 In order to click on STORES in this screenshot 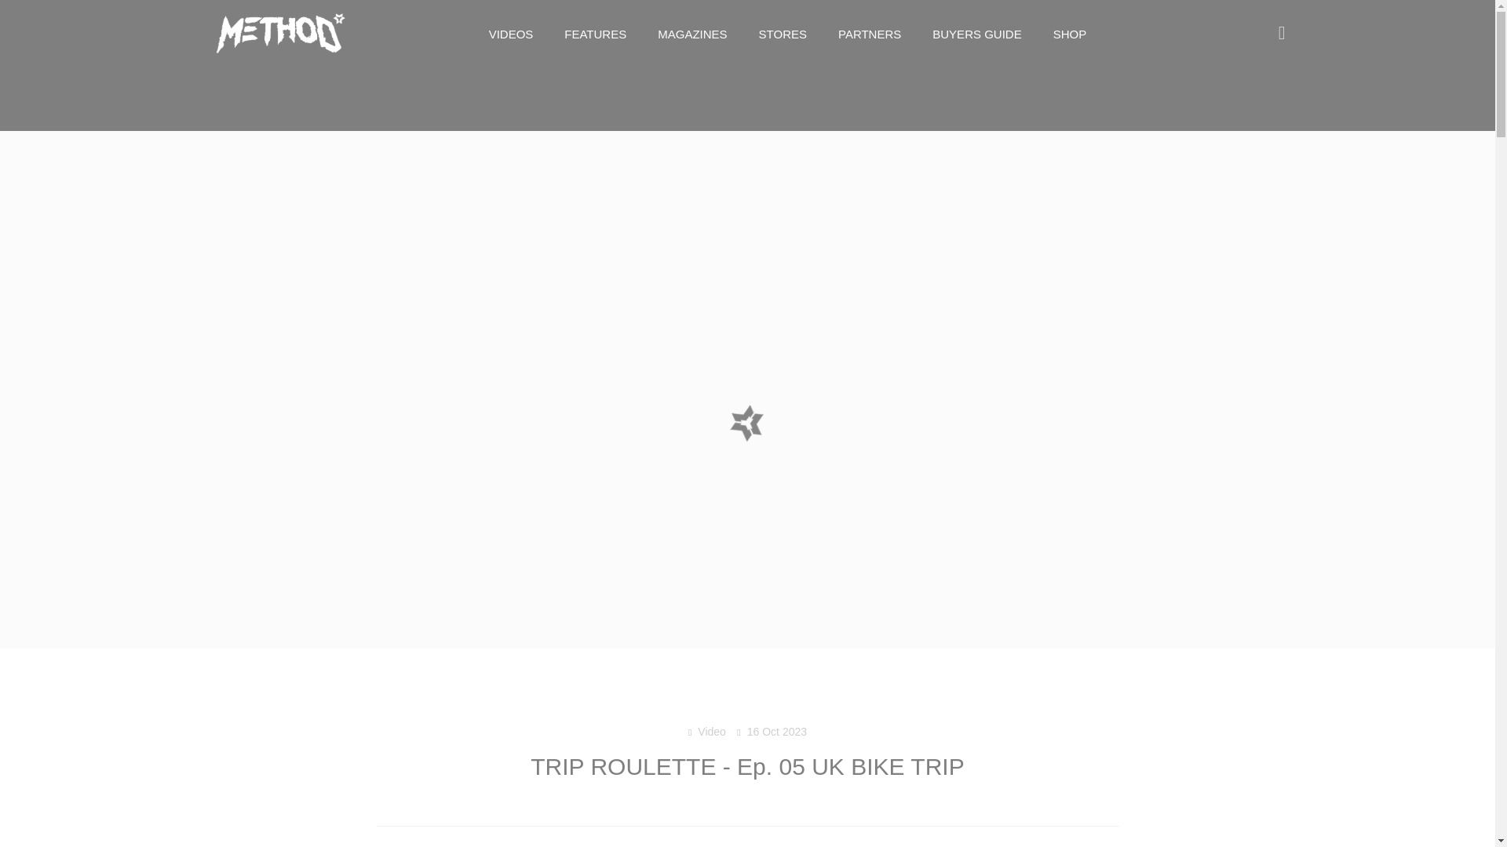, I will do `click(783, 35)`.